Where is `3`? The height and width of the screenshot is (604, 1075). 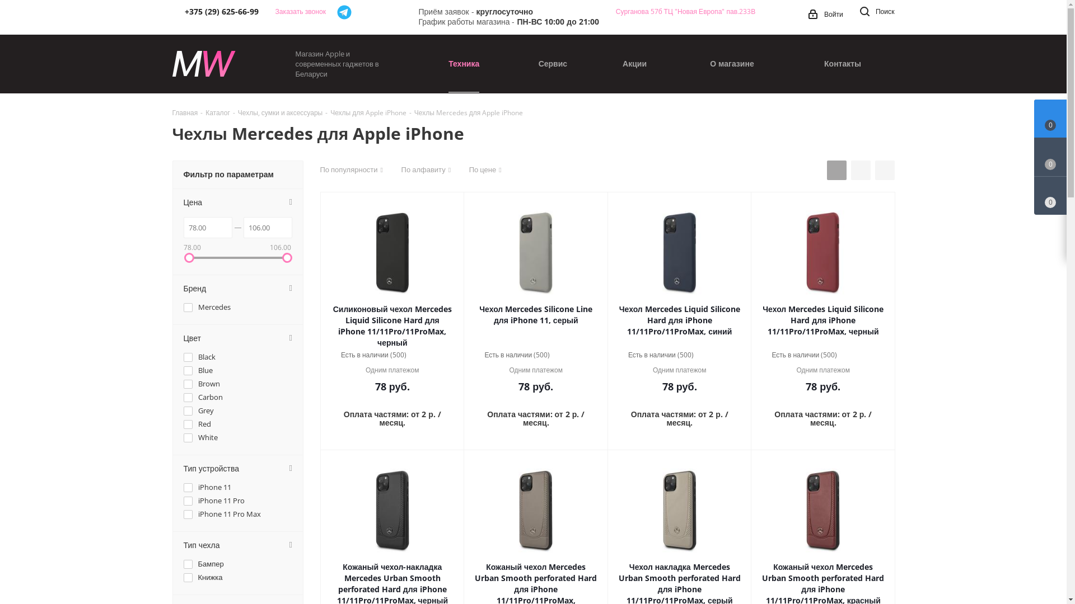 3 is located at coordinates (578, 356).